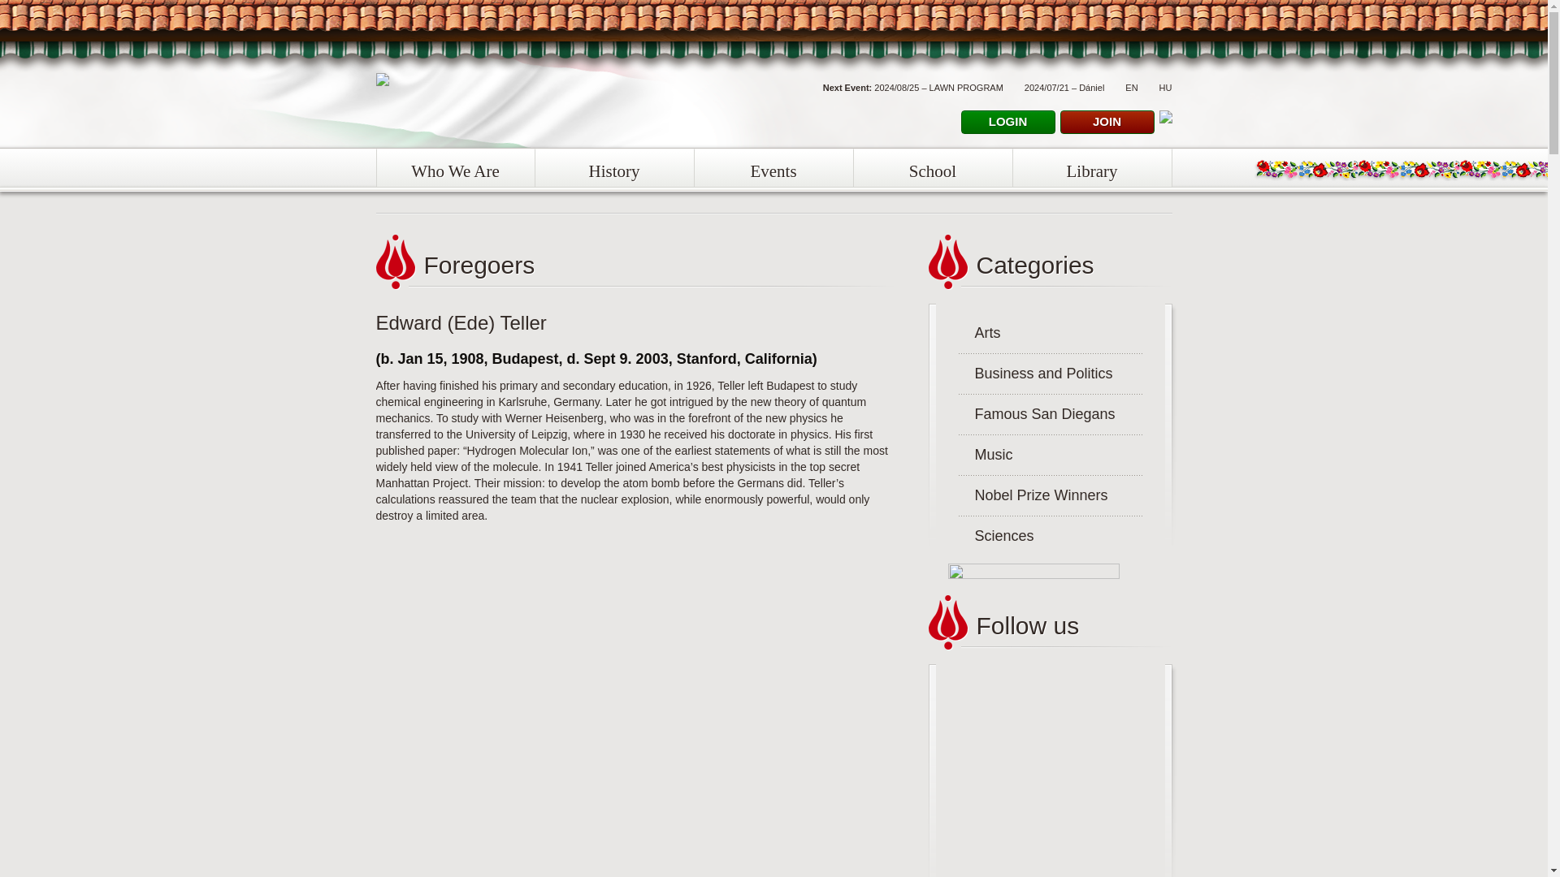  I want to click on Arts, so click(980, 333).